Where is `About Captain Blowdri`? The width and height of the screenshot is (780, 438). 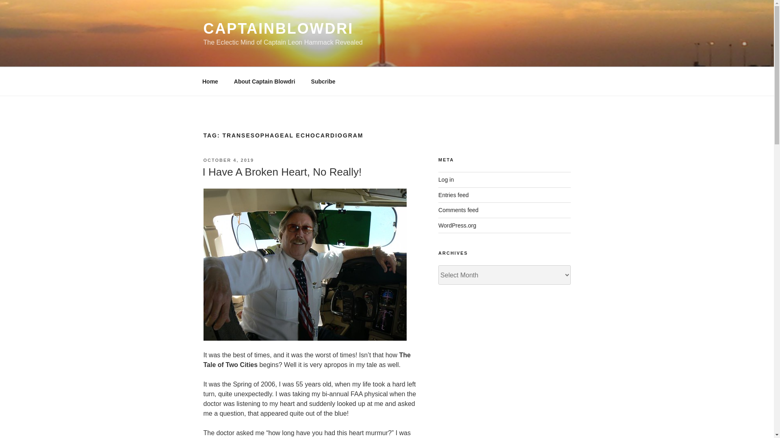
About Captain Blowdri is located at coordinates (264, 81).